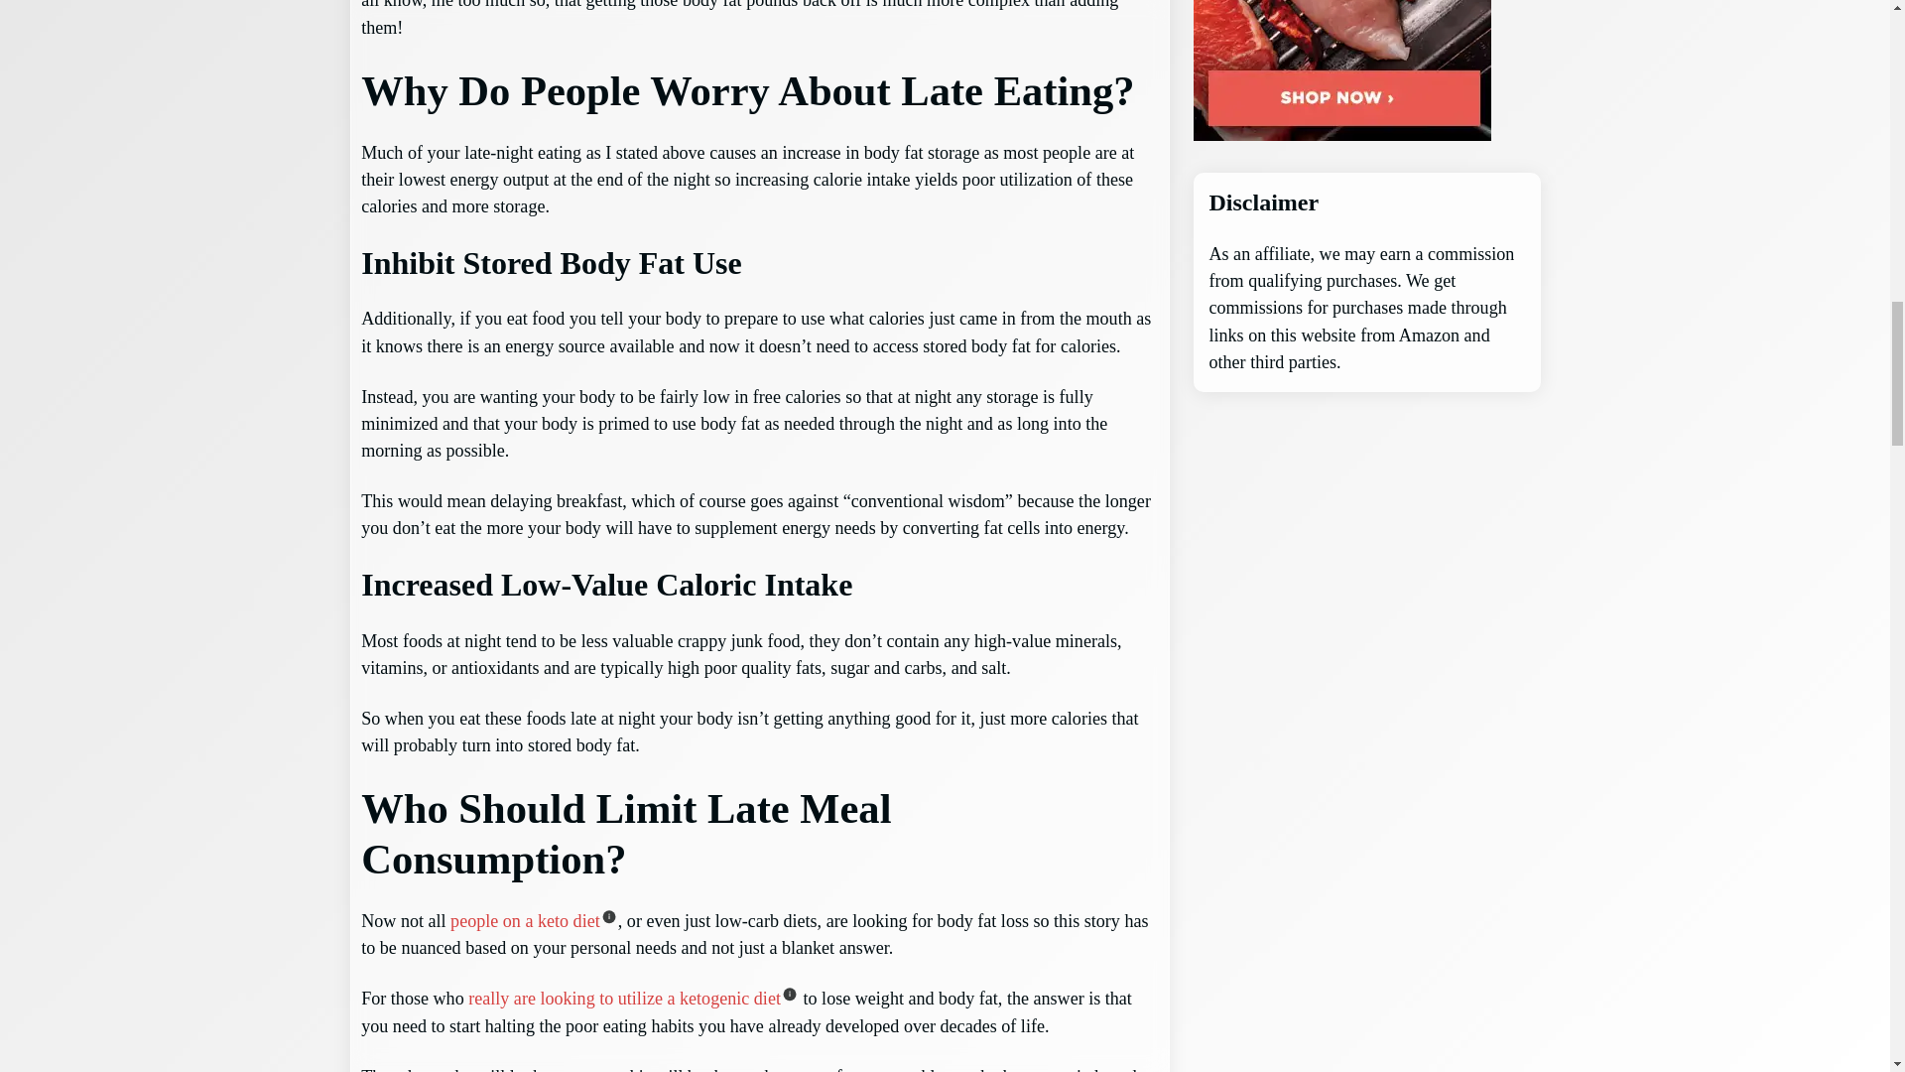 The height and width of the screenshot is (1072, 1905). I want to click on people on a keto diet, so click(524, 921).